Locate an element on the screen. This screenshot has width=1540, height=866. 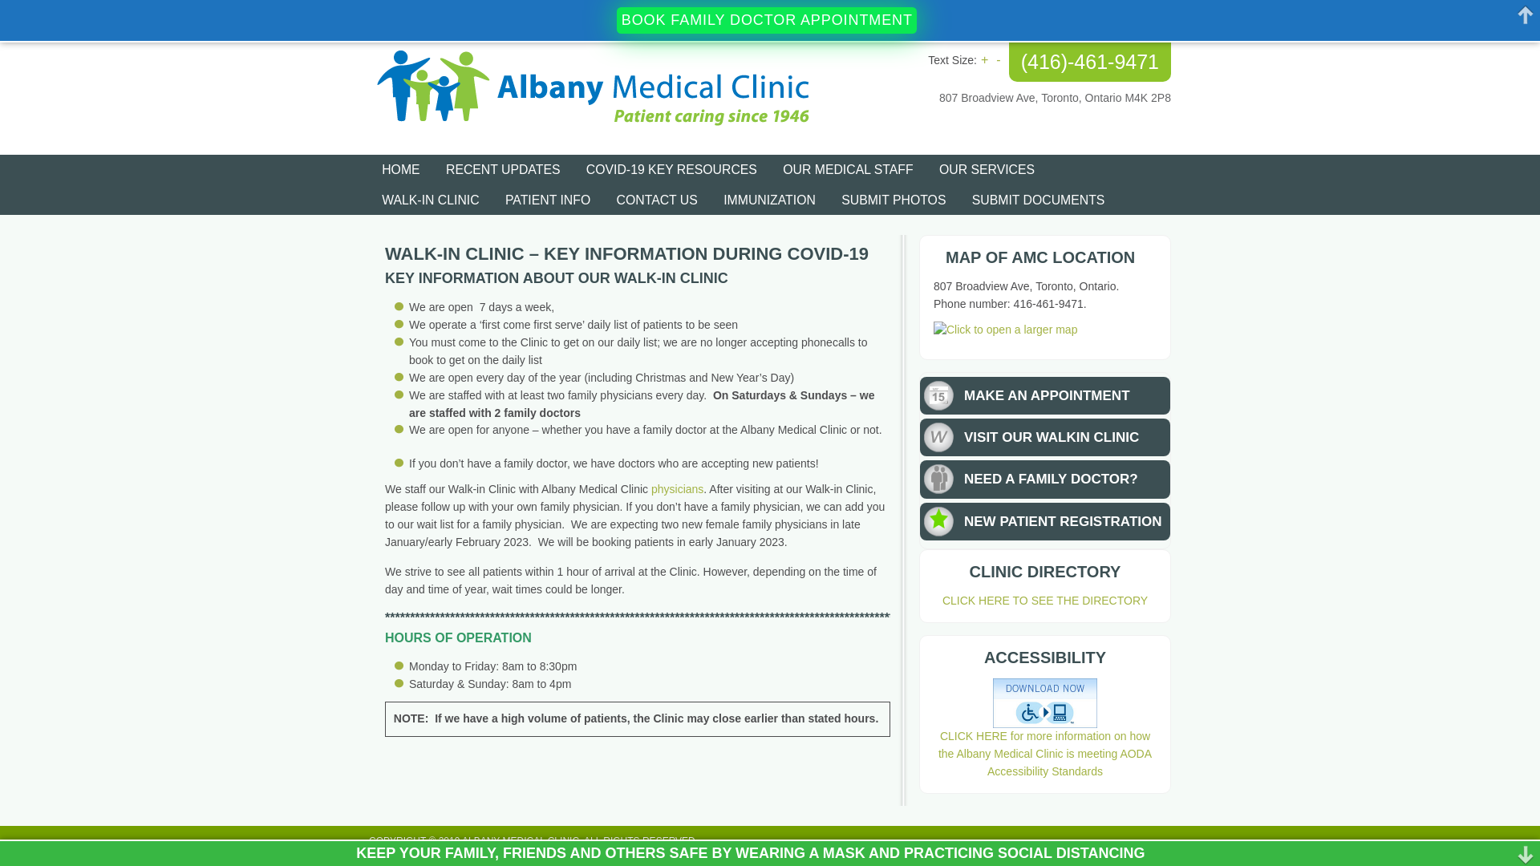
HOME is located at coordinates (401, 170).